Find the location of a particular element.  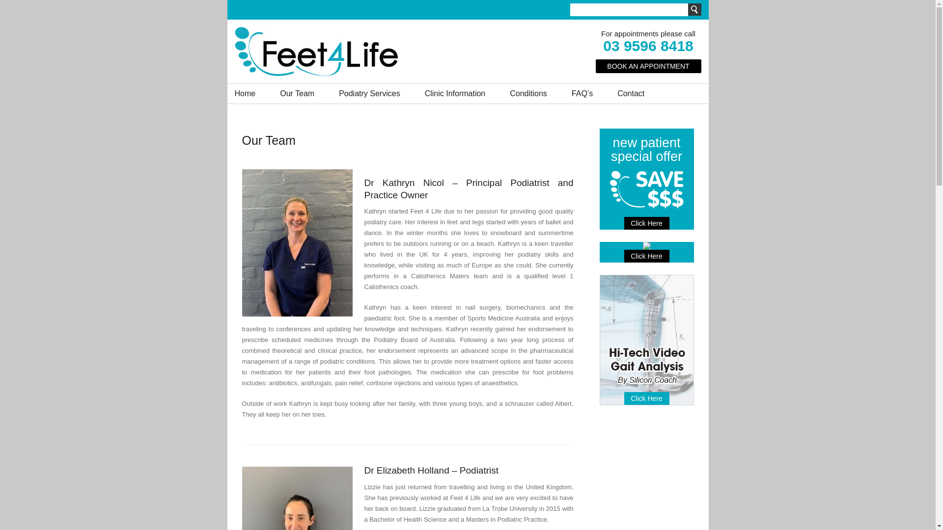

Our Team is located at coordinates (297, 94).